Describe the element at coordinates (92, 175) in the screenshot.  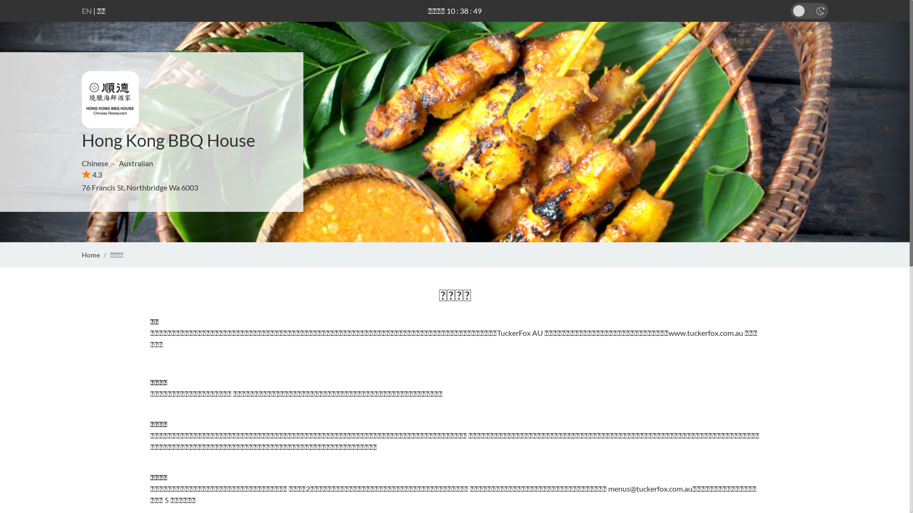
I see `4.3` at that location.